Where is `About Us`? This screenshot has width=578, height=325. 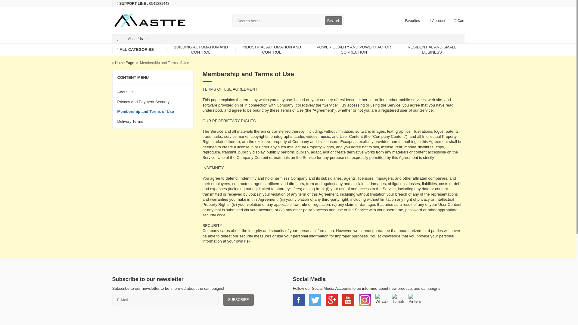
About Us is located at coordinates (135, 39).